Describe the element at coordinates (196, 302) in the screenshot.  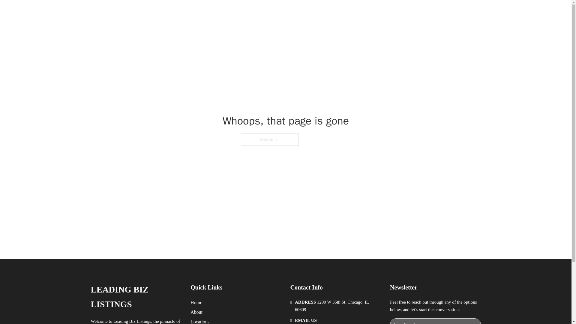
I see `Home` at that location.